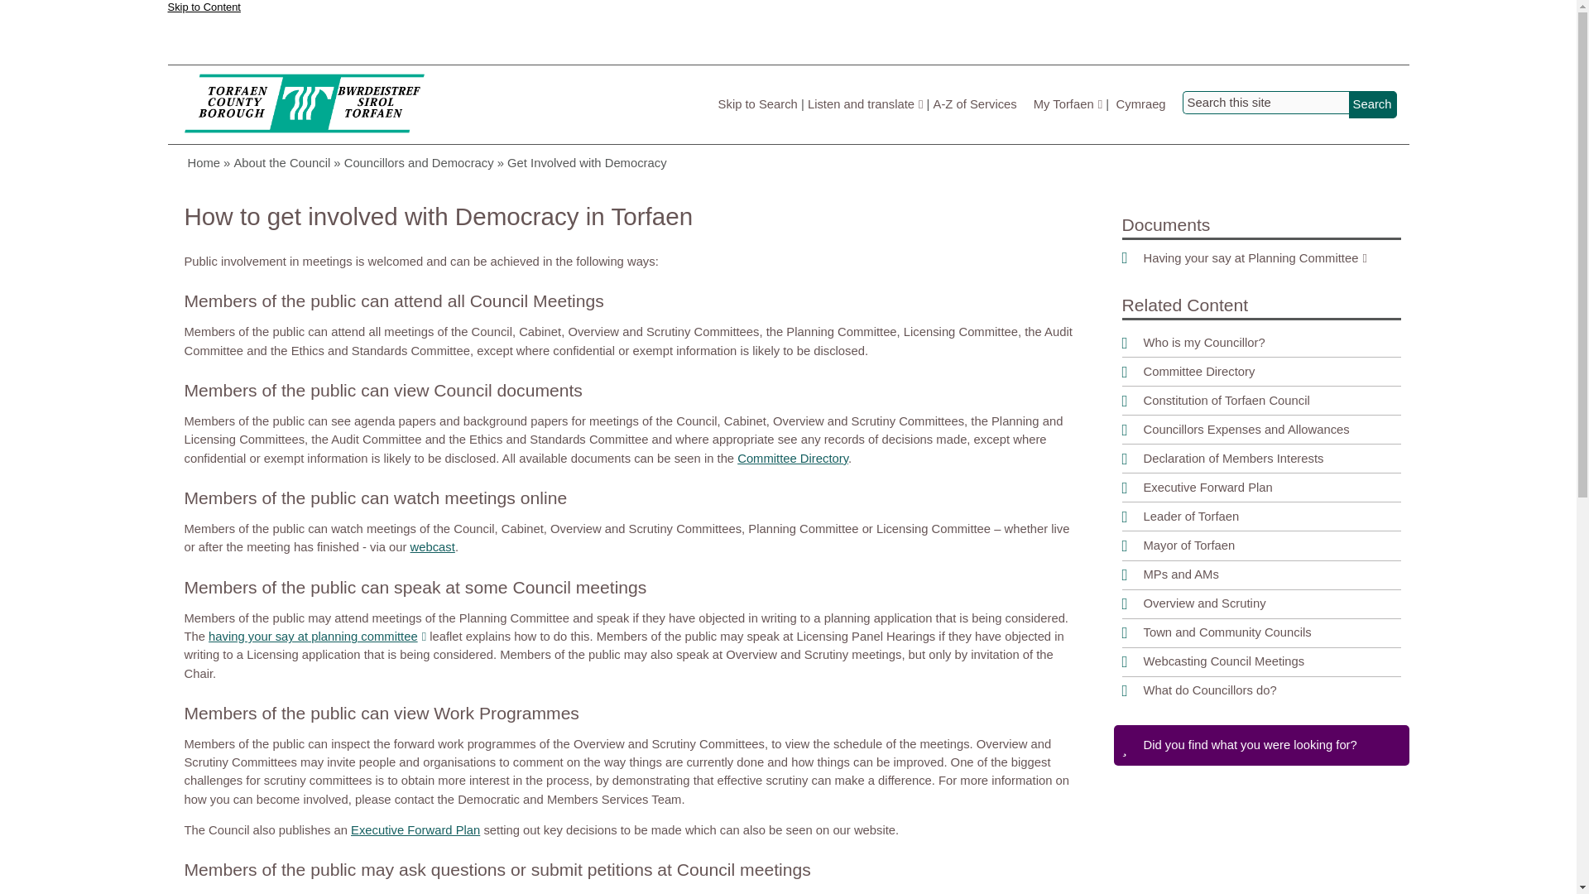 This screenshot has width=1589, height=894. What do you see at coordinates (975, 103) in the screenshot?
I see `A-Z of Services` at bounding box center [975, 103].